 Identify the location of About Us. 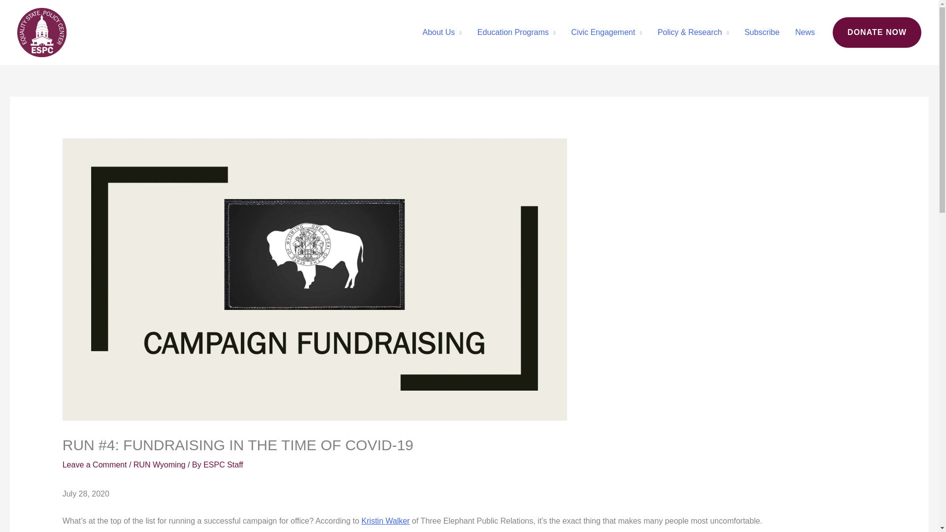
(442, 33).